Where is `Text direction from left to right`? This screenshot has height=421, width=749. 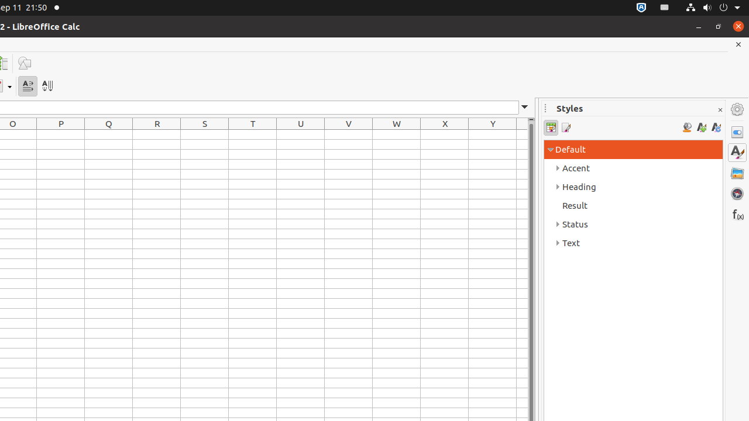 Text direction from left to right is located at coordinates (28, 87).